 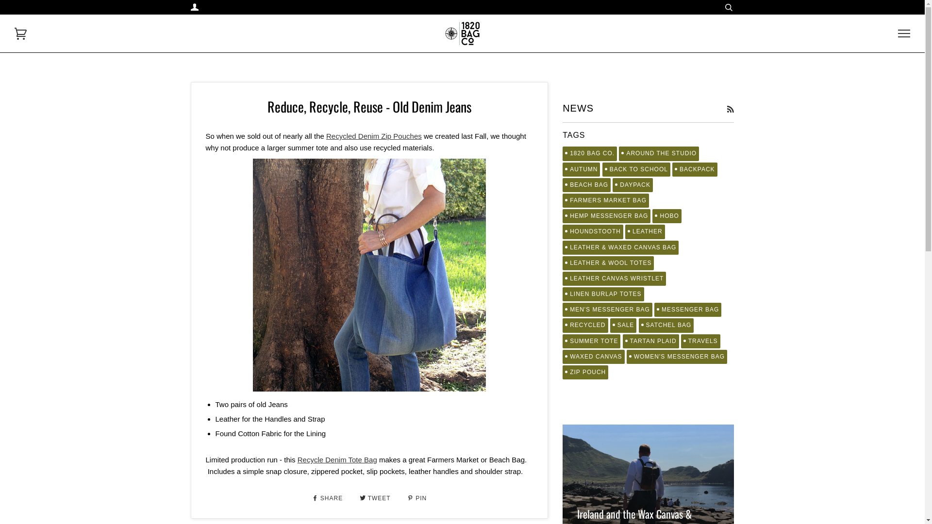 I want to click on Recycled Denim Zip Pouches, so click(x=374, y=136).